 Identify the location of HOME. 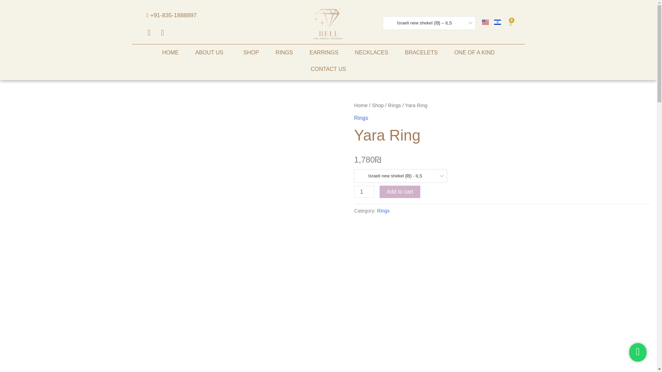
(394, 105).